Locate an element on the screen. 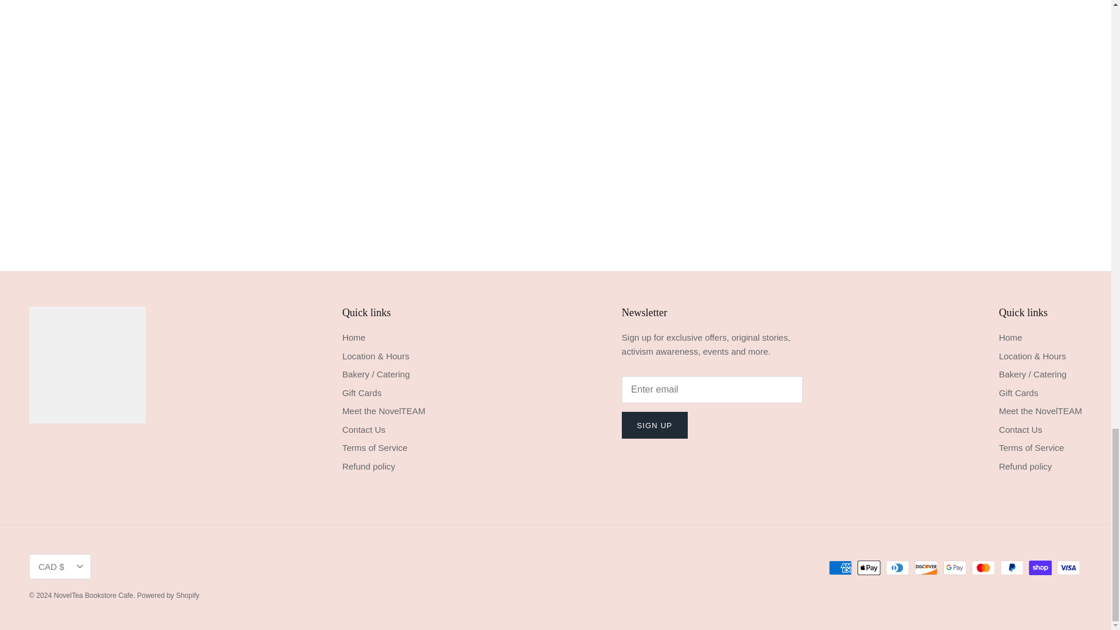 The height and width of the screenshot is (630, 1120). Discover is located at coordinates (926, 568).